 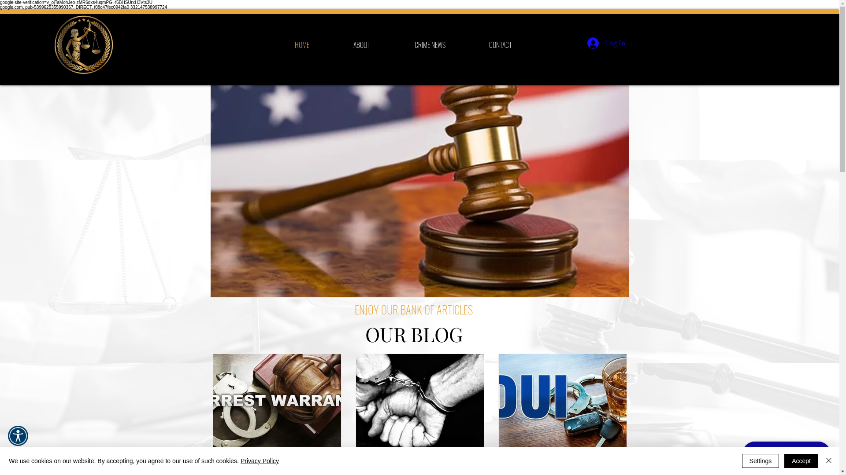 I want to click on ABOUT, so click(x=362, y=45).